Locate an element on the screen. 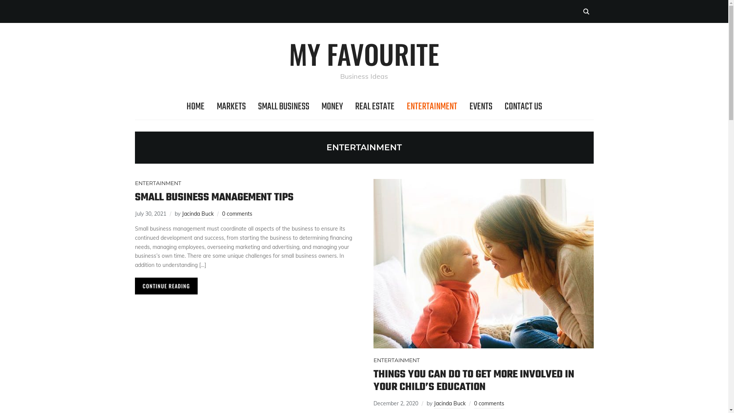 Image resolution: width=734 pixels, height=413 pixels. HOME is located at coordinates (196, 107).